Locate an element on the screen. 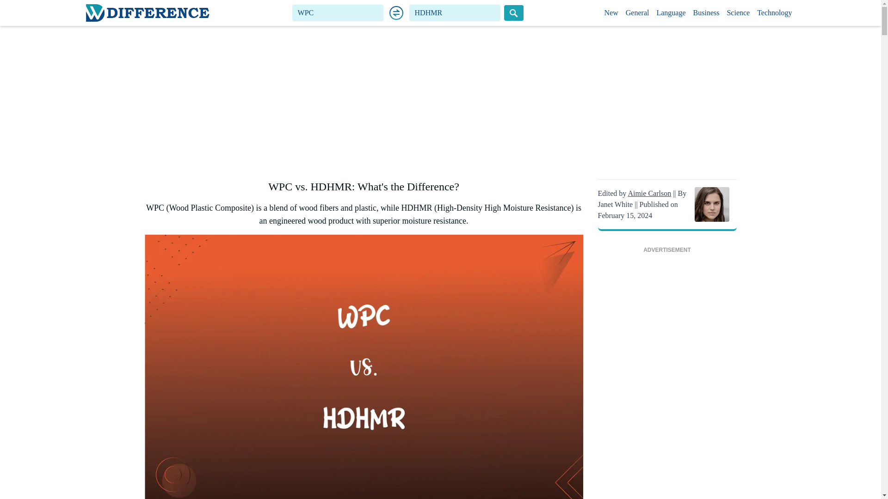  Technology is located at coordinates (774, 13).